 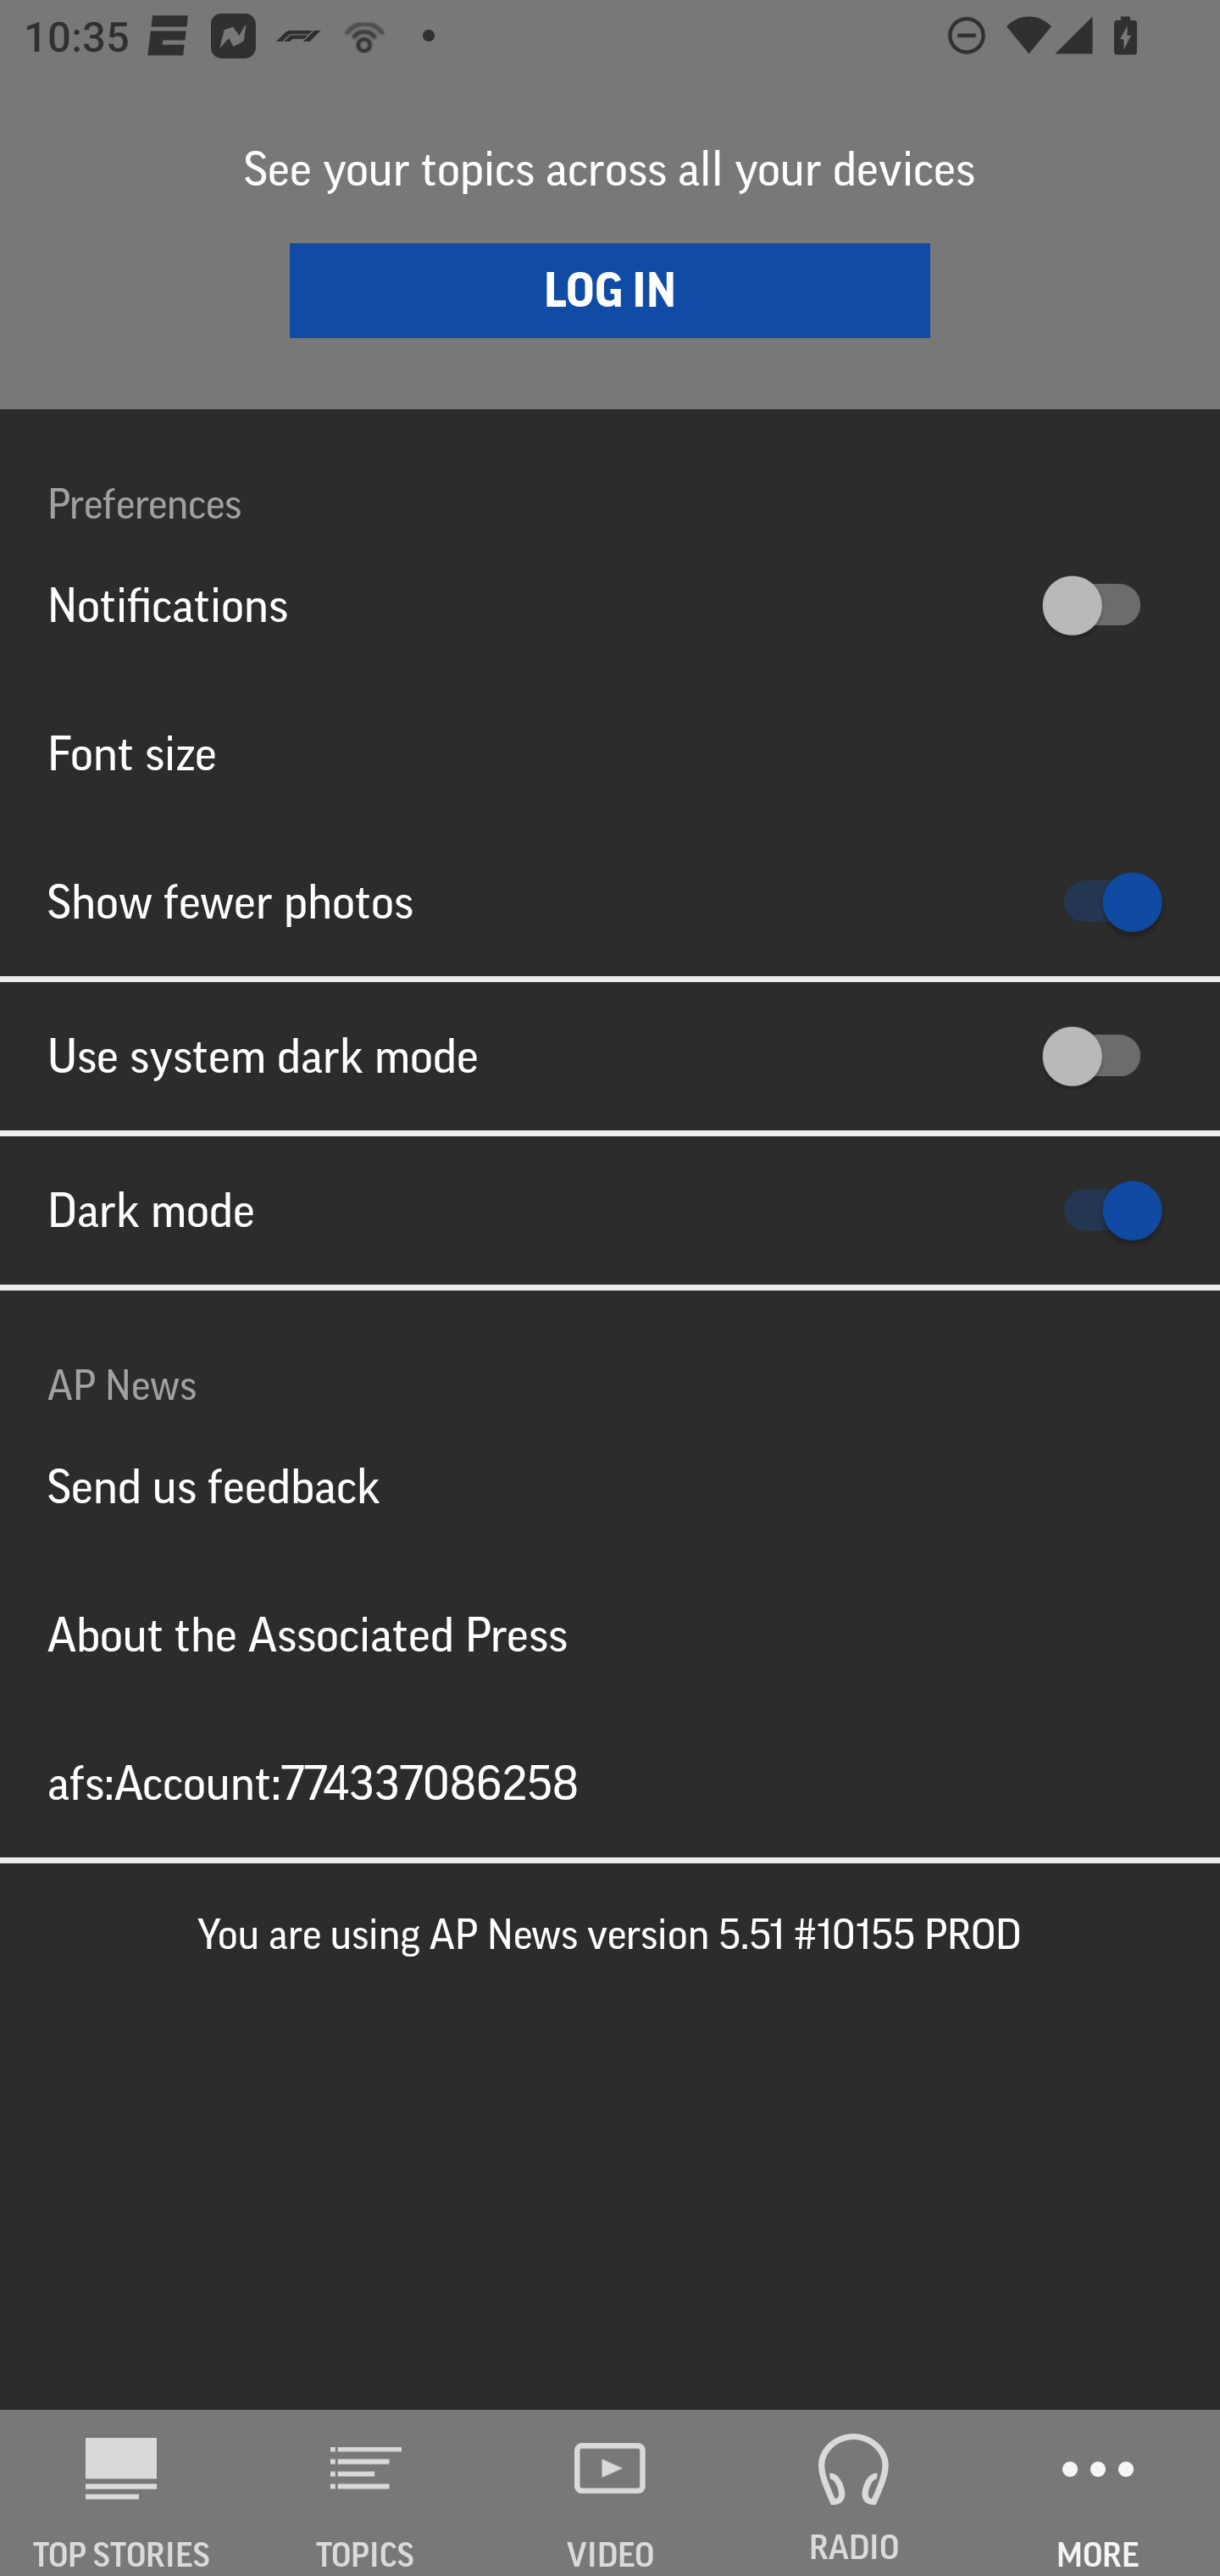 I want to click on TOPICS, so click(x=366, y=2493).